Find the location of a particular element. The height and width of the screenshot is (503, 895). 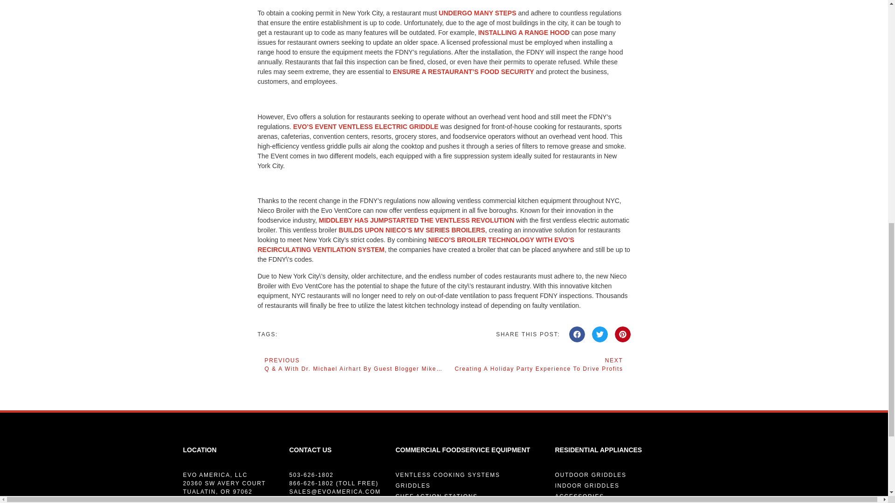

OUTDOOR GRIDDLES is located at coordinates (630, 496).